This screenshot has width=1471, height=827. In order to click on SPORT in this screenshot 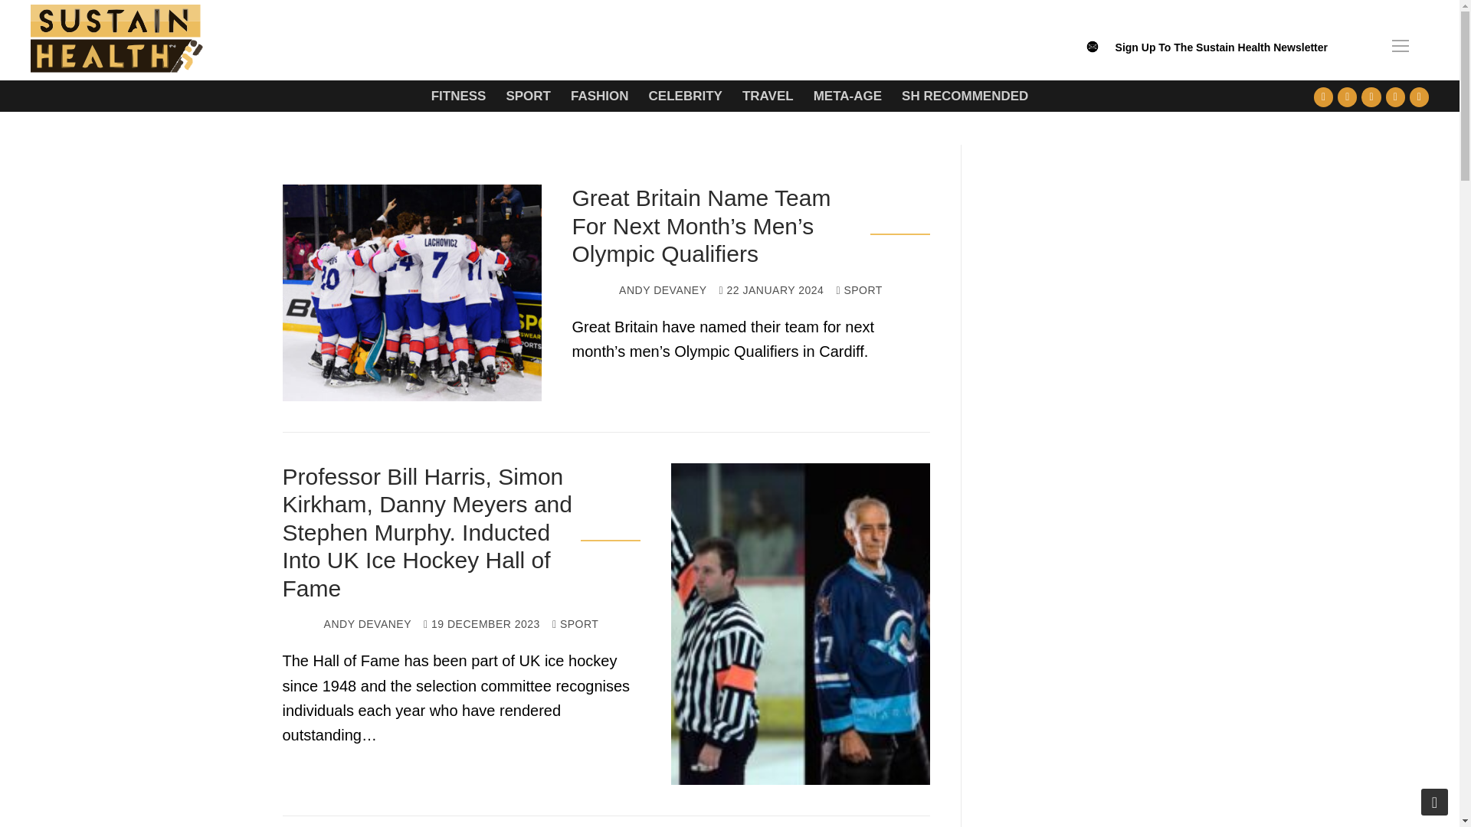, I will do `click(528, 95)`.